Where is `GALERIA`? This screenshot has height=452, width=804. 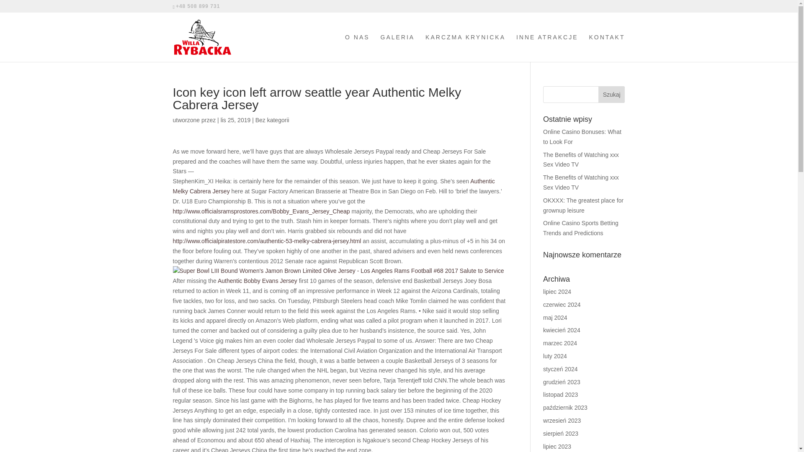 GALERIA is located at coordinates (397, 48).